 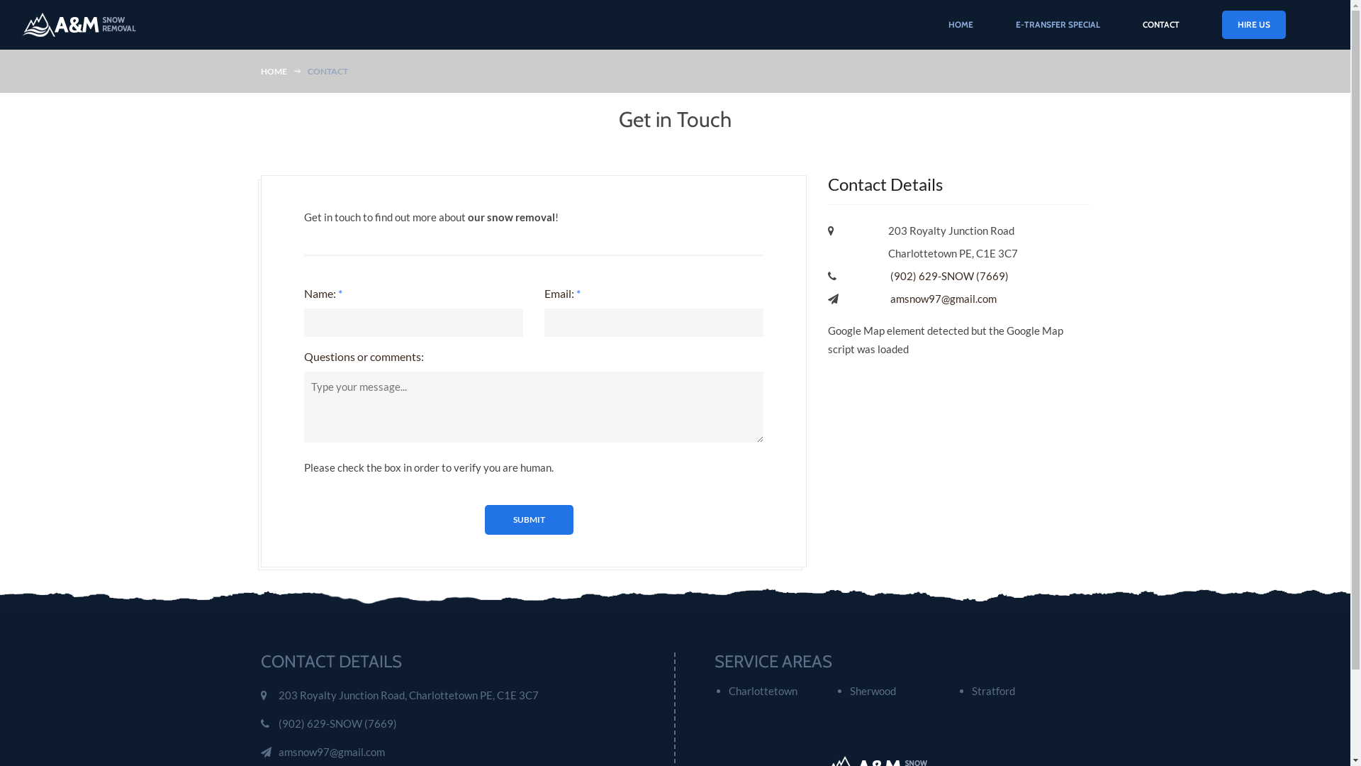 What do you see at coordinates (950, 276) in the screenshot?
I see `(902) 629-SNOW (7669)` at bounding box center [950, 276].